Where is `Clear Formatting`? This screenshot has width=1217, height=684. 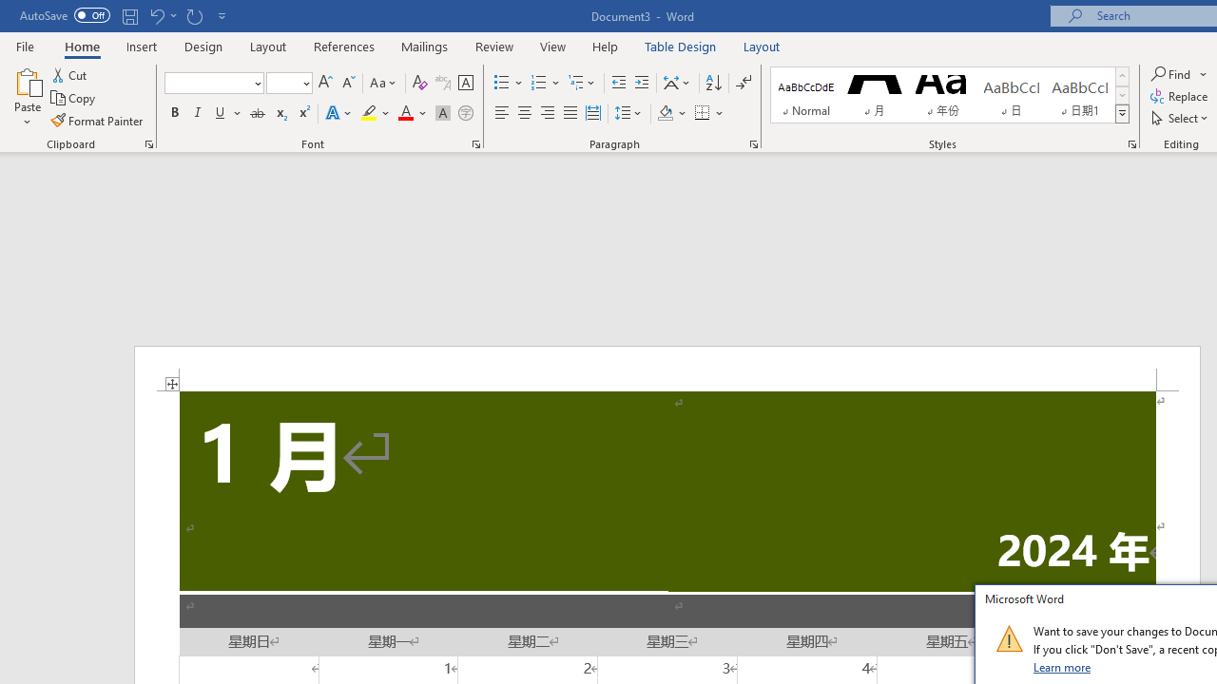 Clear Formatting is located at coordinates (420, 84).